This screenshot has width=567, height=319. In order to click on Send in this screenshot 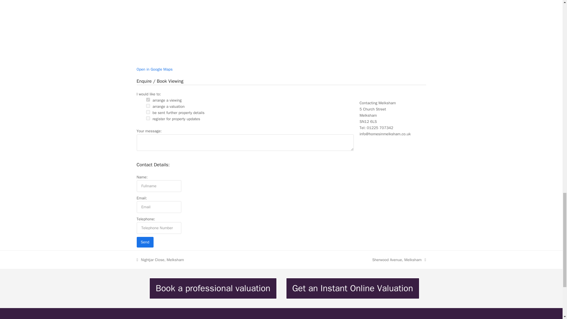, I will do `click(145, 242)`.